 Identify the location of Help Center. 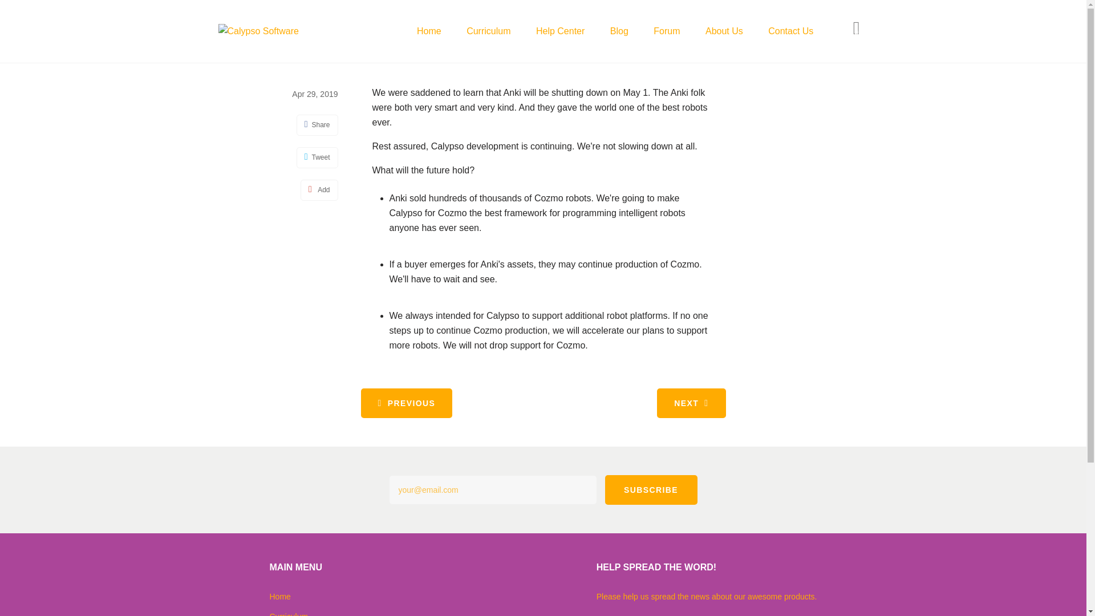
(560, 31).